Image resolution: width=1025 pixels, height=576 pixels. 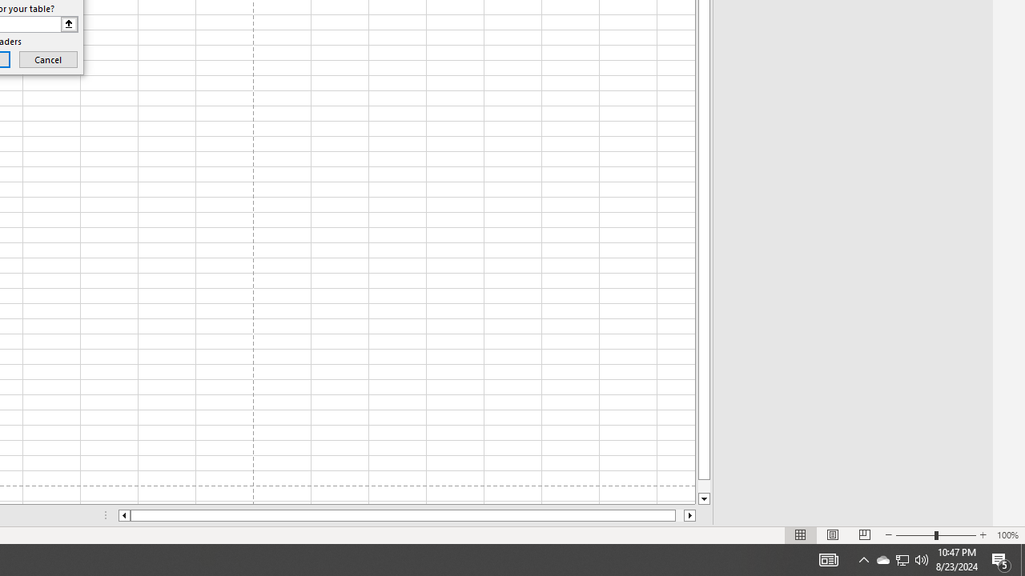 What do you see at coordinates (864, 534) in the screenshot?
I see `Page Break Preview` at bounding box center [864, 534].